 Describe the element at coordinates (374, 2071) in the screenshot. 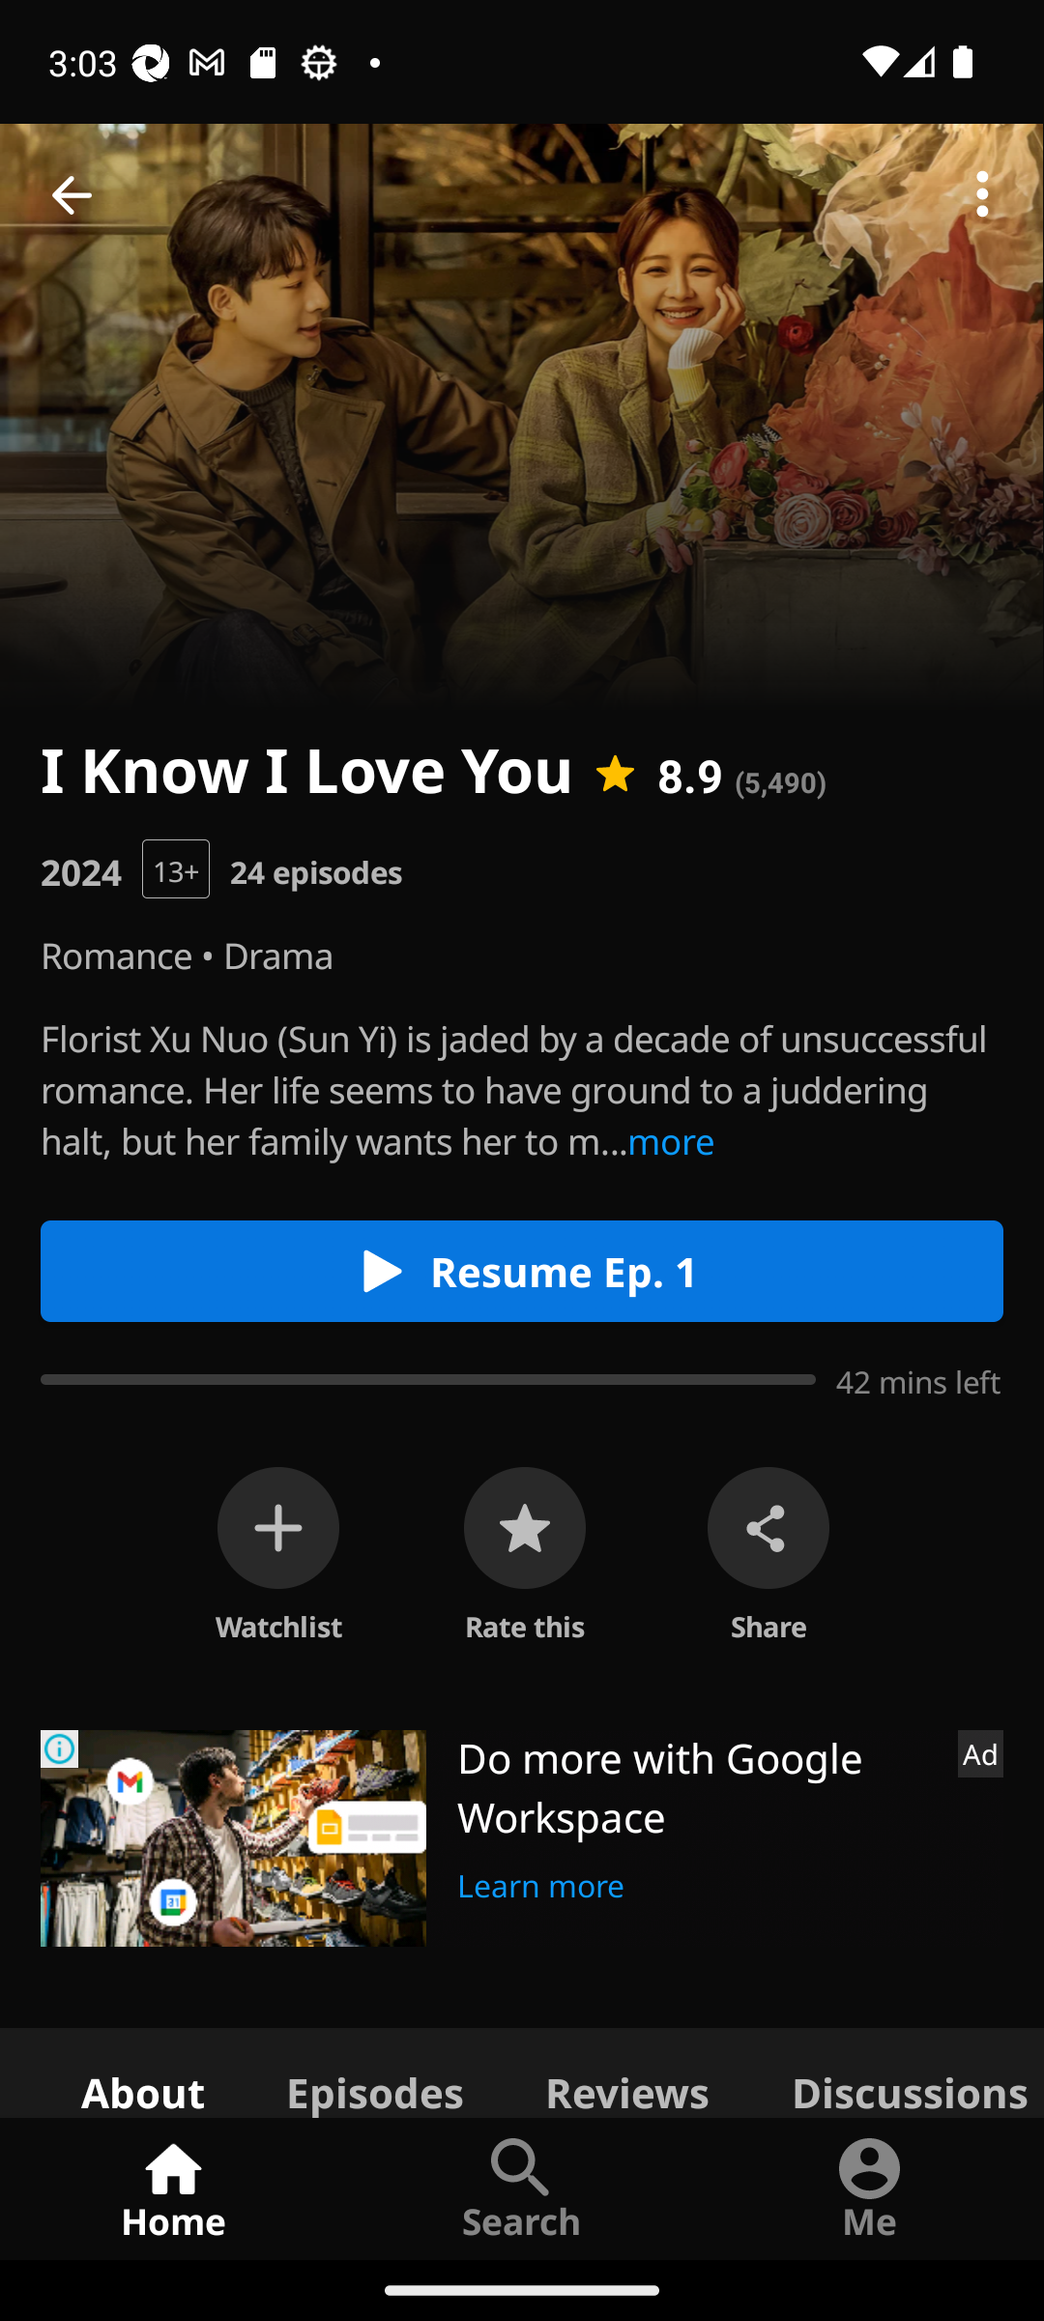

I see `Episodes` at that location.